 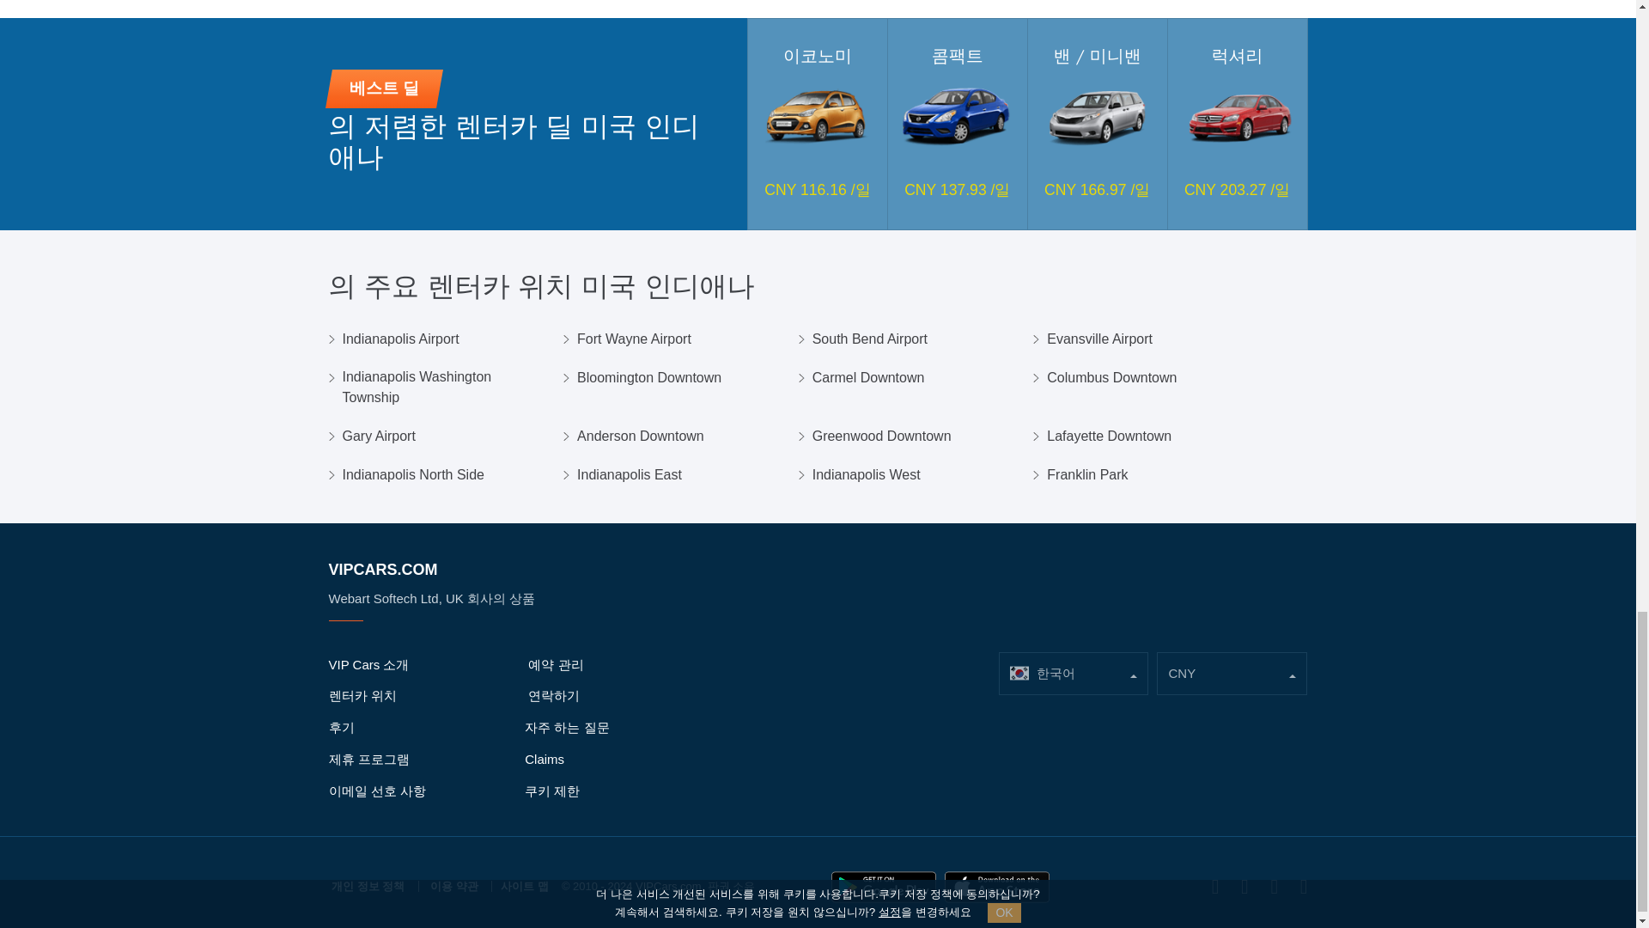 I want to click on Indianapolis West, so click(x=866, y=474).